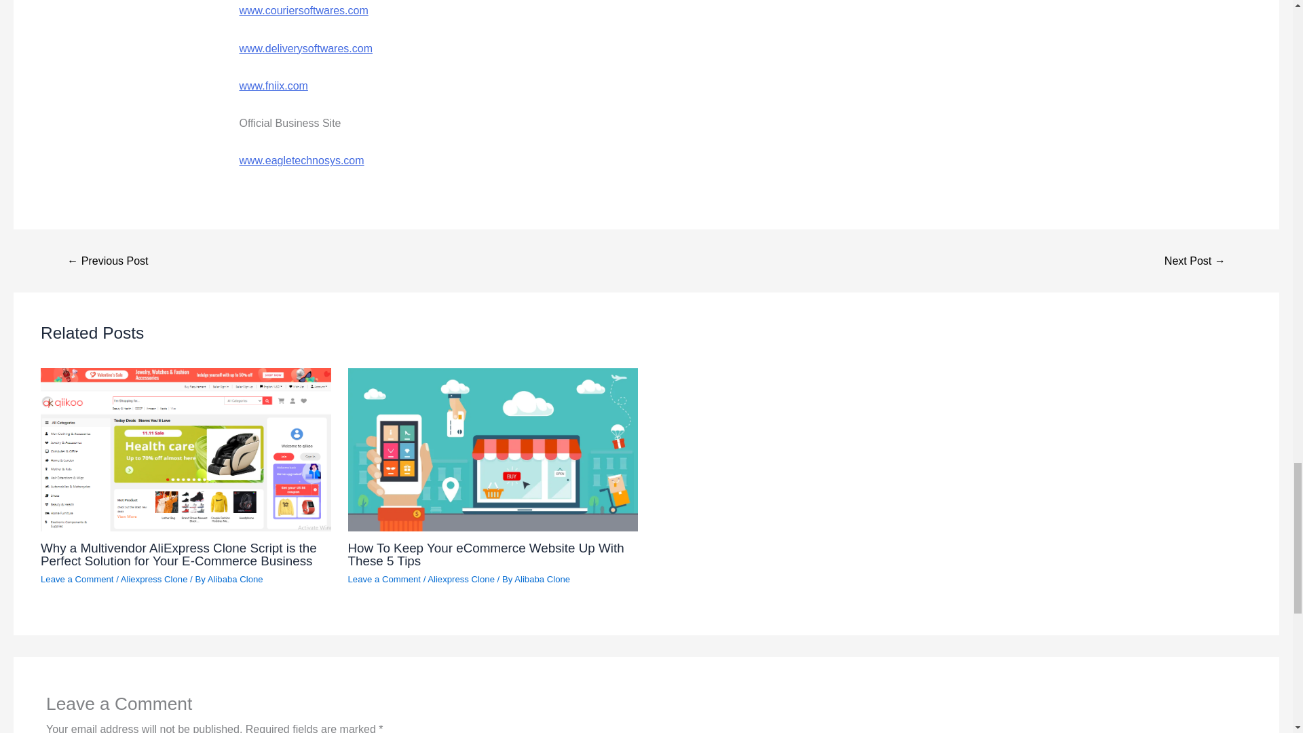  Describe the element at coordinates (384, 578) in the screenshot. I see `Leave a Comment` at that location.